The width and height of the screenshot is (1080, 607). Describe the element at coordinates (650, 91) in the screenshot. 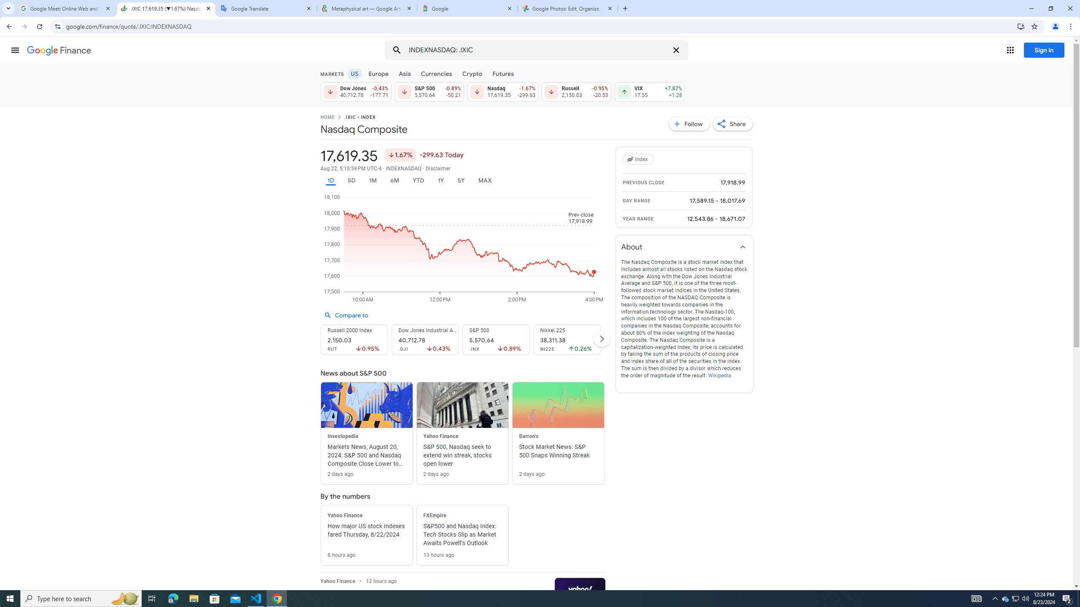

I see `VIX 17.55 Up by 7.87% +1.28` at that location.